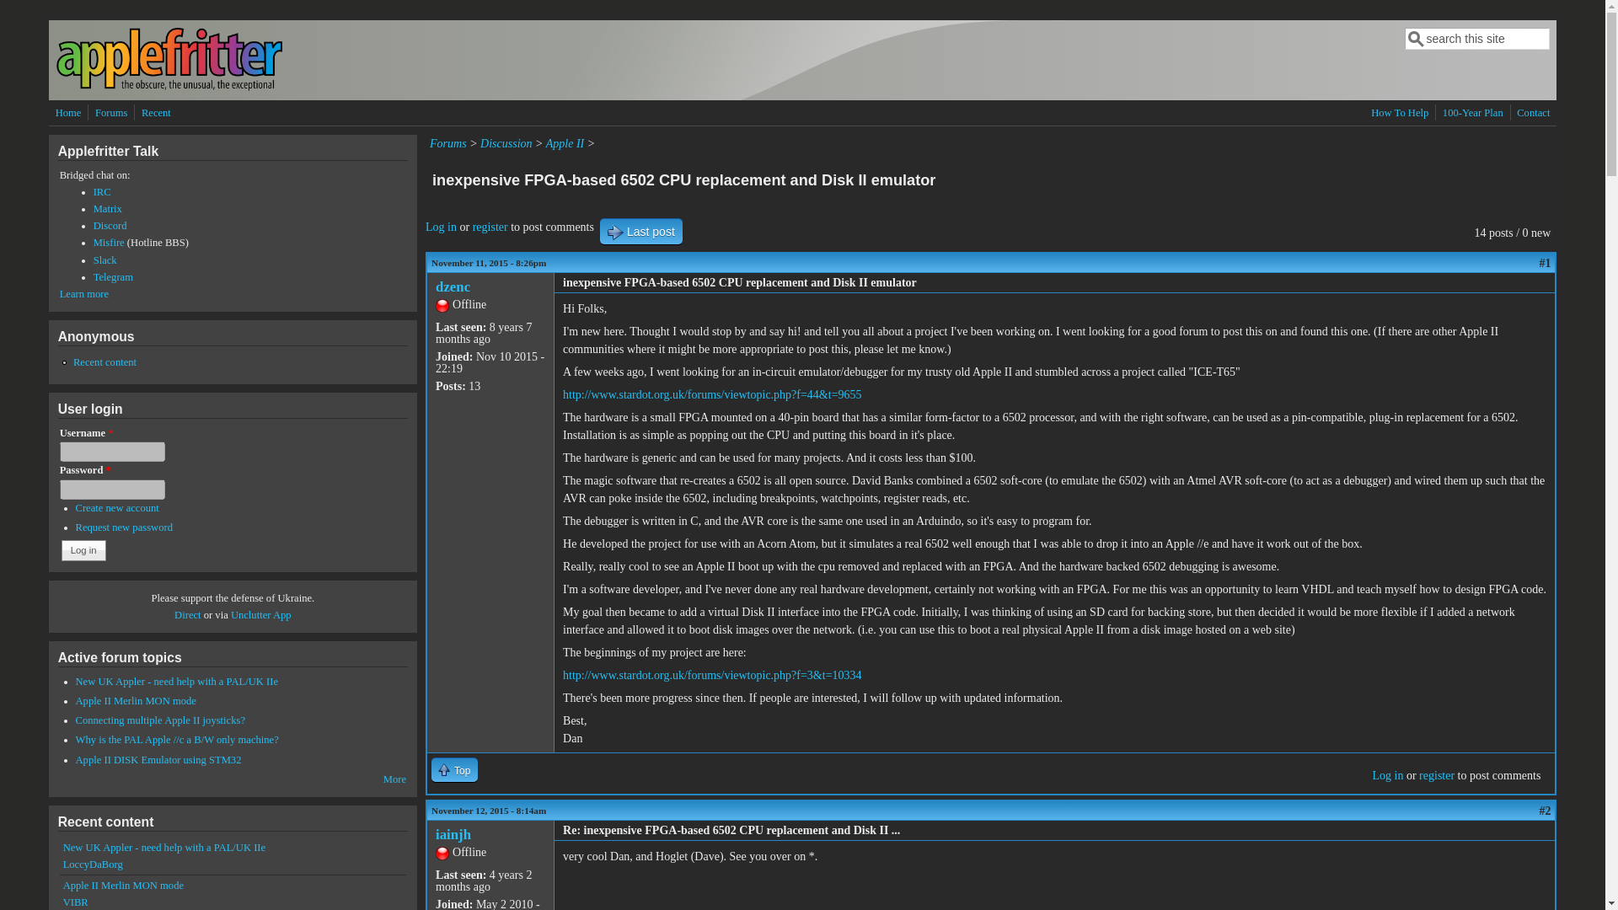  Describe the element at coordinates (453, 834) in the screenshot. I see `iainjh` at that location.